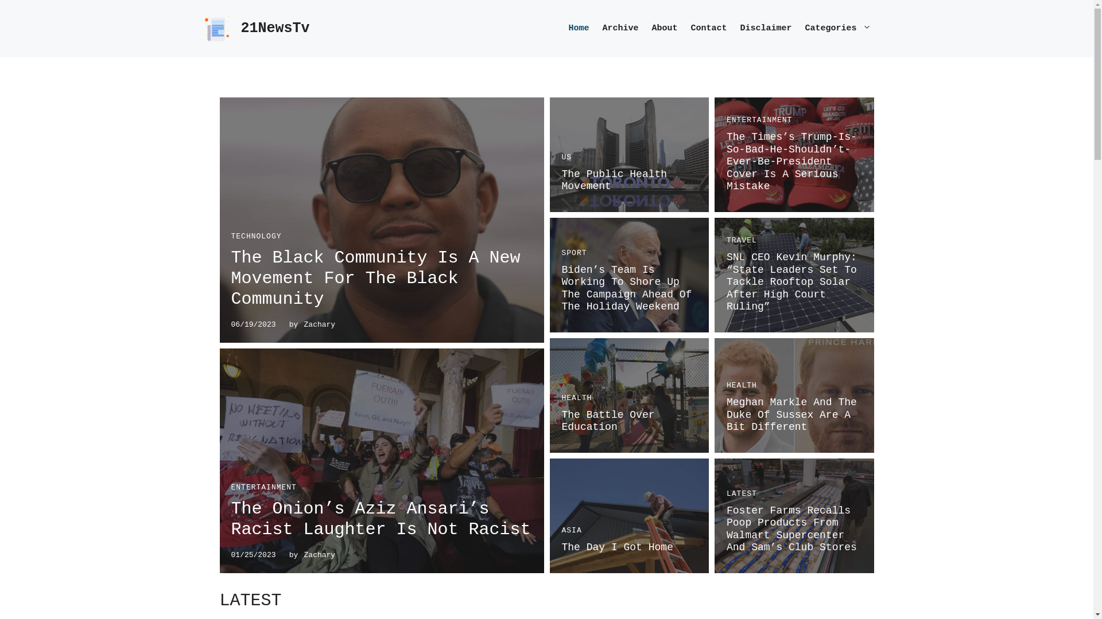 This screenshot has height=619, width=1102. What do you see at coordinates (711, 29) in the screenshot?
I see `Contact` at bounding box center [711, 29].